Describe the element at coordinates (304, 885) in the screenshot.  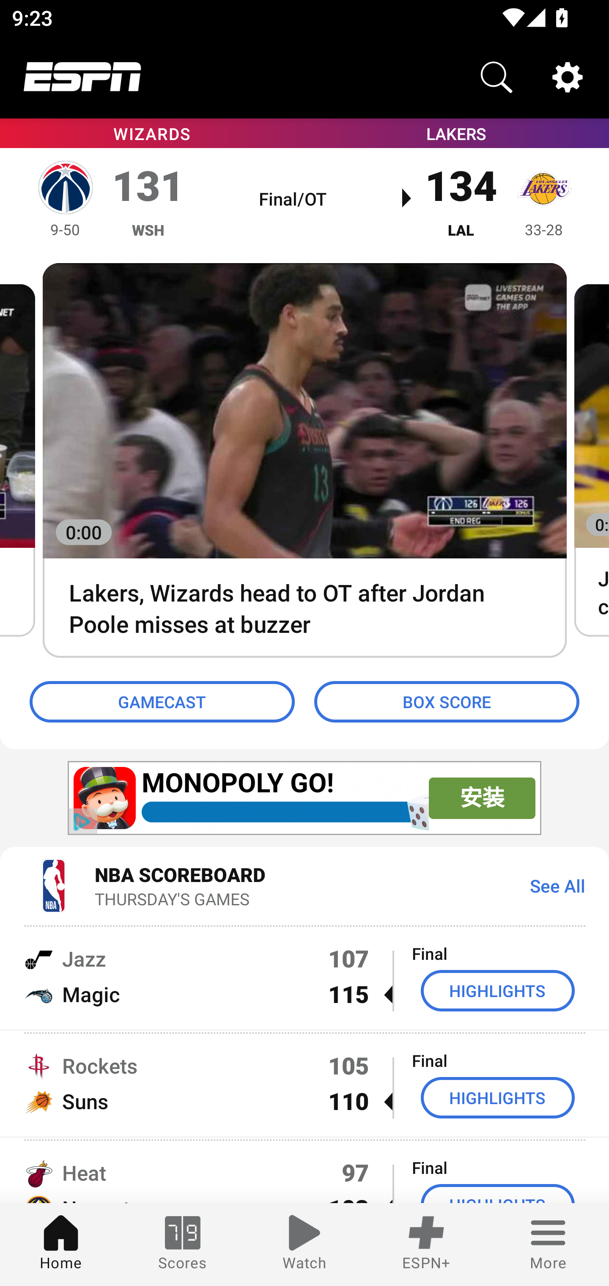
I see `NBA SCOREBOARD THURSDAY'S GAMES See All` at that location.